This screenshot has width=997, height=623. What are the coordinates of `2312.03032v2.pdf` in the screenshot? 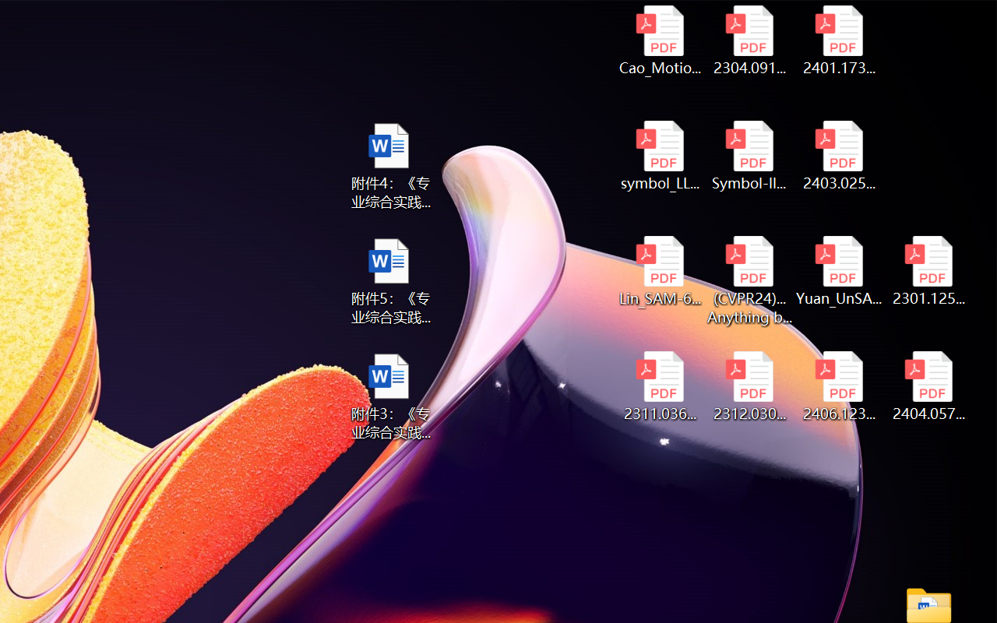 It's located at (749, 386).